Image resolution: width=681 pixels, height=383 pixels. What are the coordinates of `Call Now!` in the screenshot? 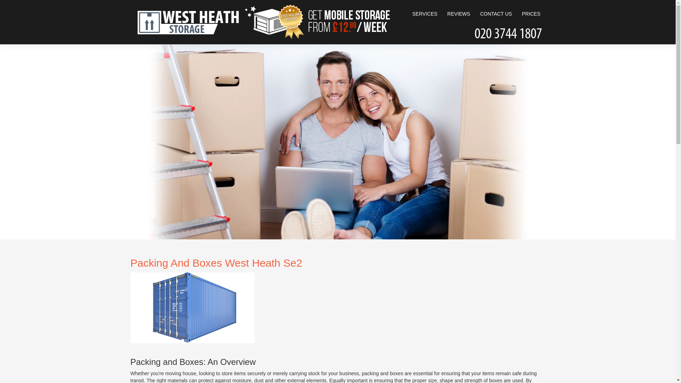 It's located at (508, 32).